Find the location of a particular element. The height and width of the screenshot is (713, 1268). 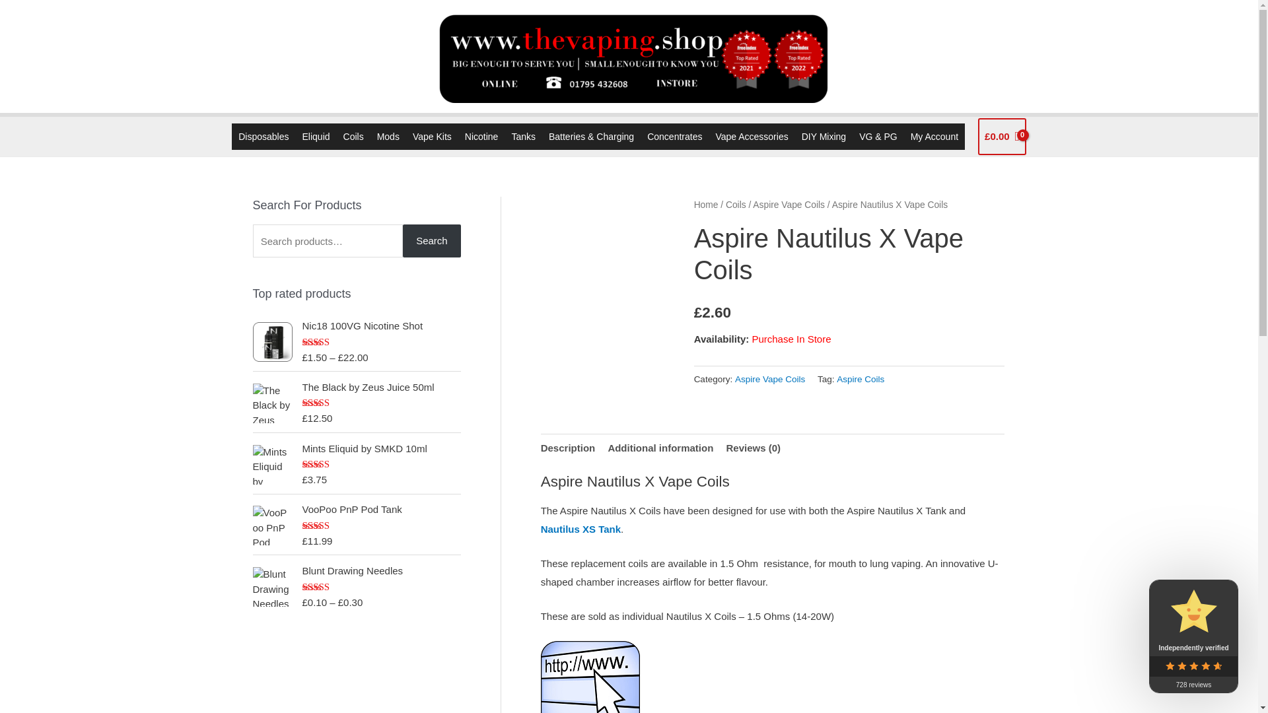

Coils is located at coordinates (736, 205).